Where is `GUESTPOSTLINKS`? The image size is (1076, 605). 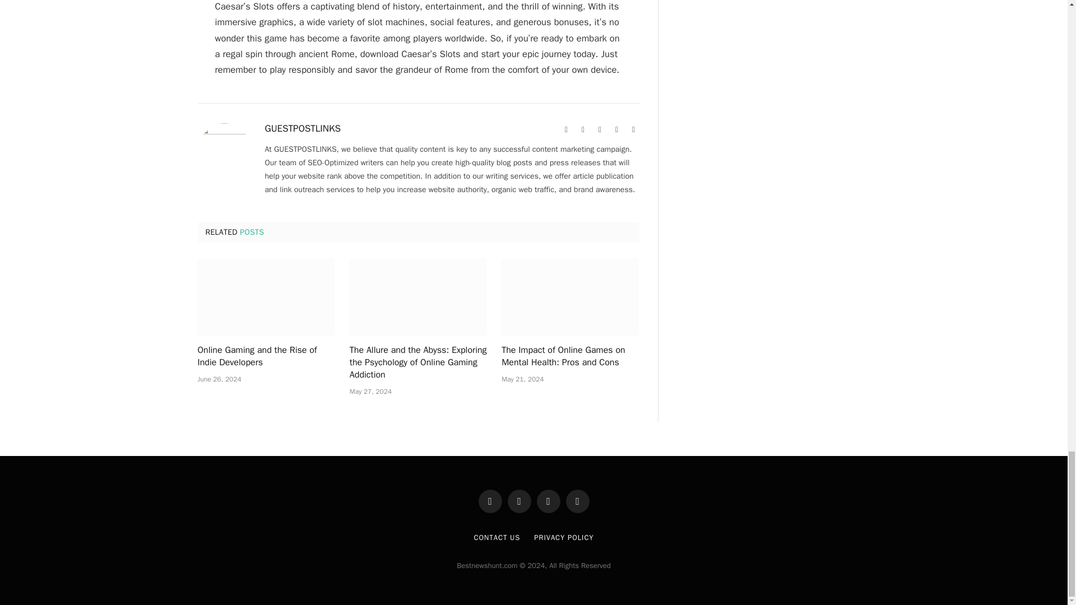
GUESTPOSTLINKS is located at coordinates (303, 129).